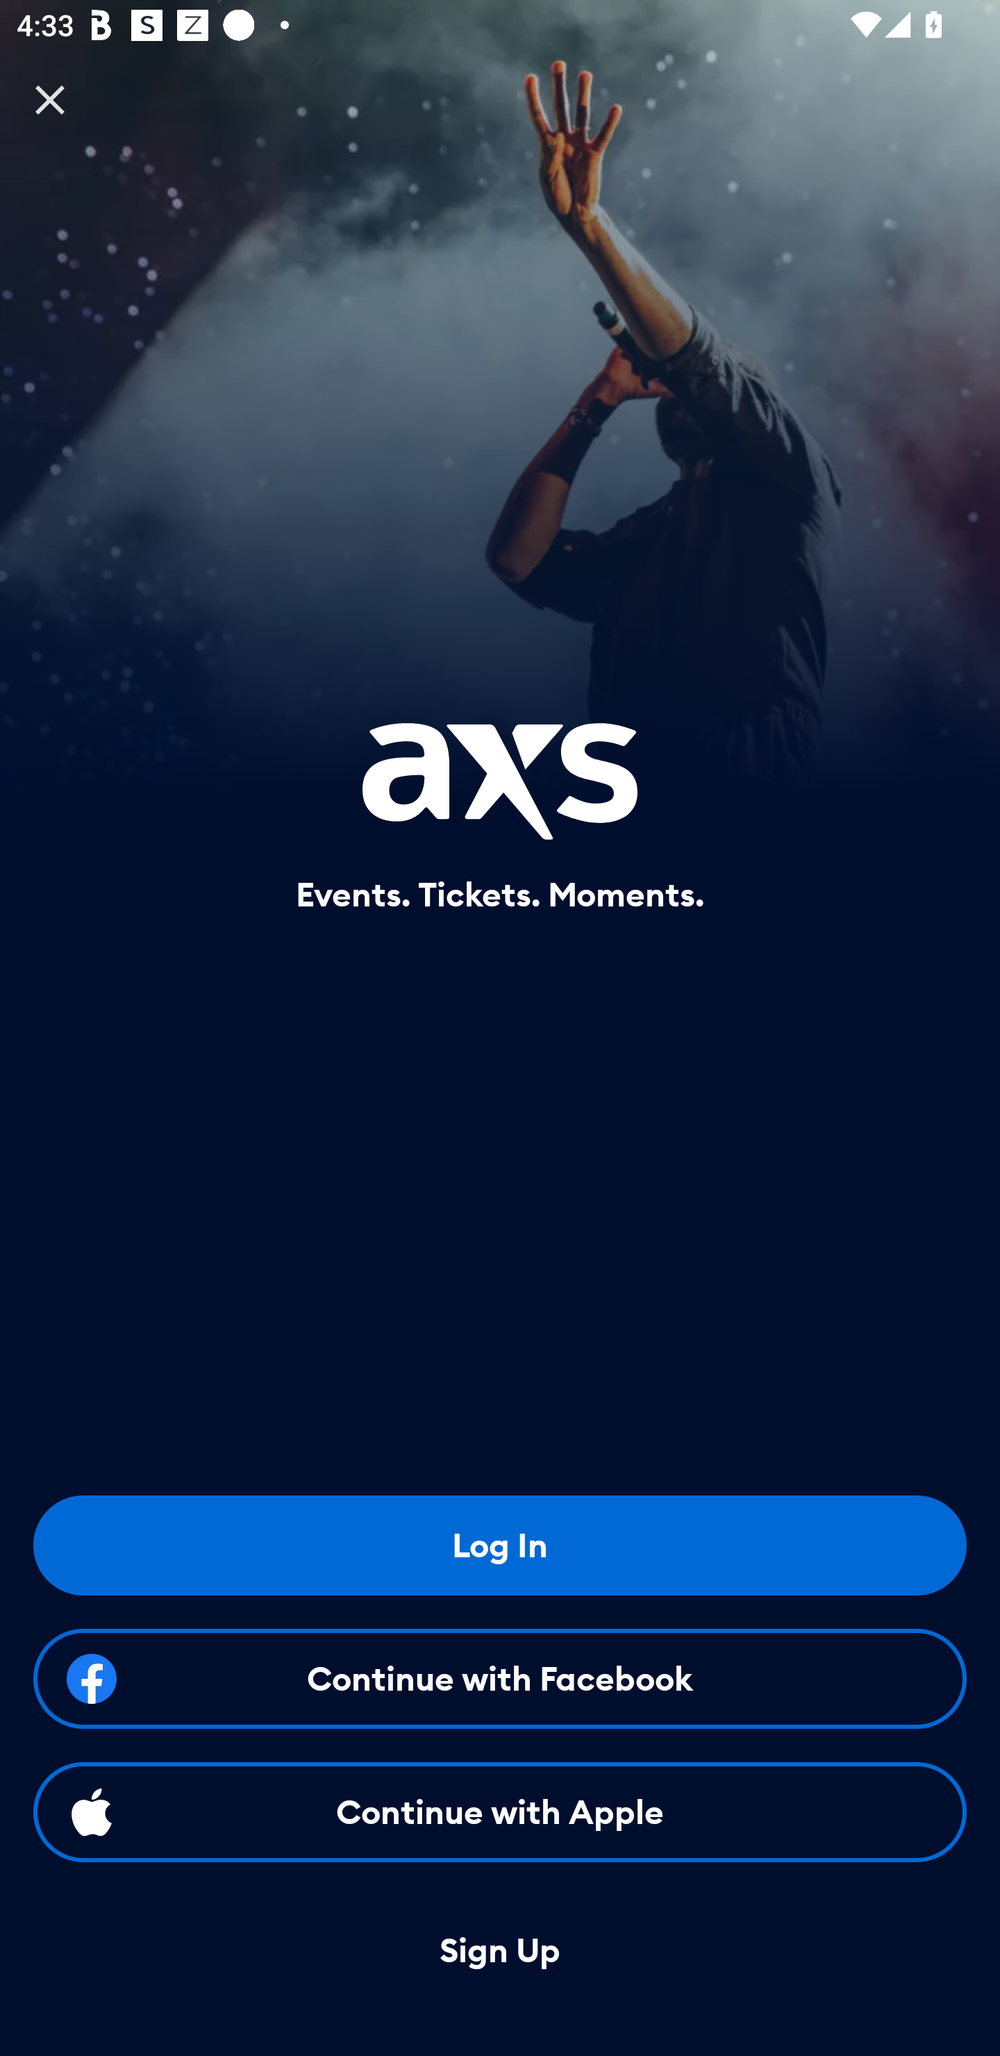  I want to click on Continue with Facebook, so click(500, 1678).